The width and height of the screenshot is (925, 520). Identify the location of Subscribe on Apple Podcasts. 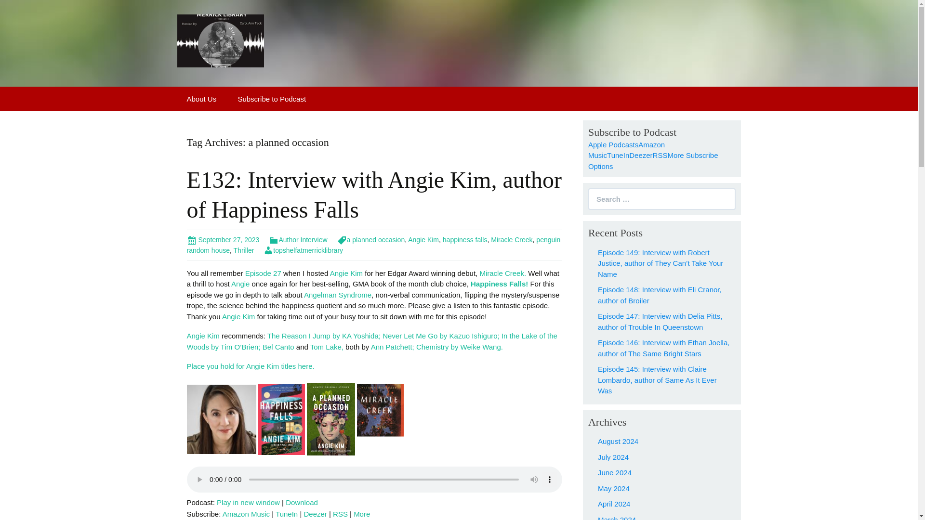
(613, 144).